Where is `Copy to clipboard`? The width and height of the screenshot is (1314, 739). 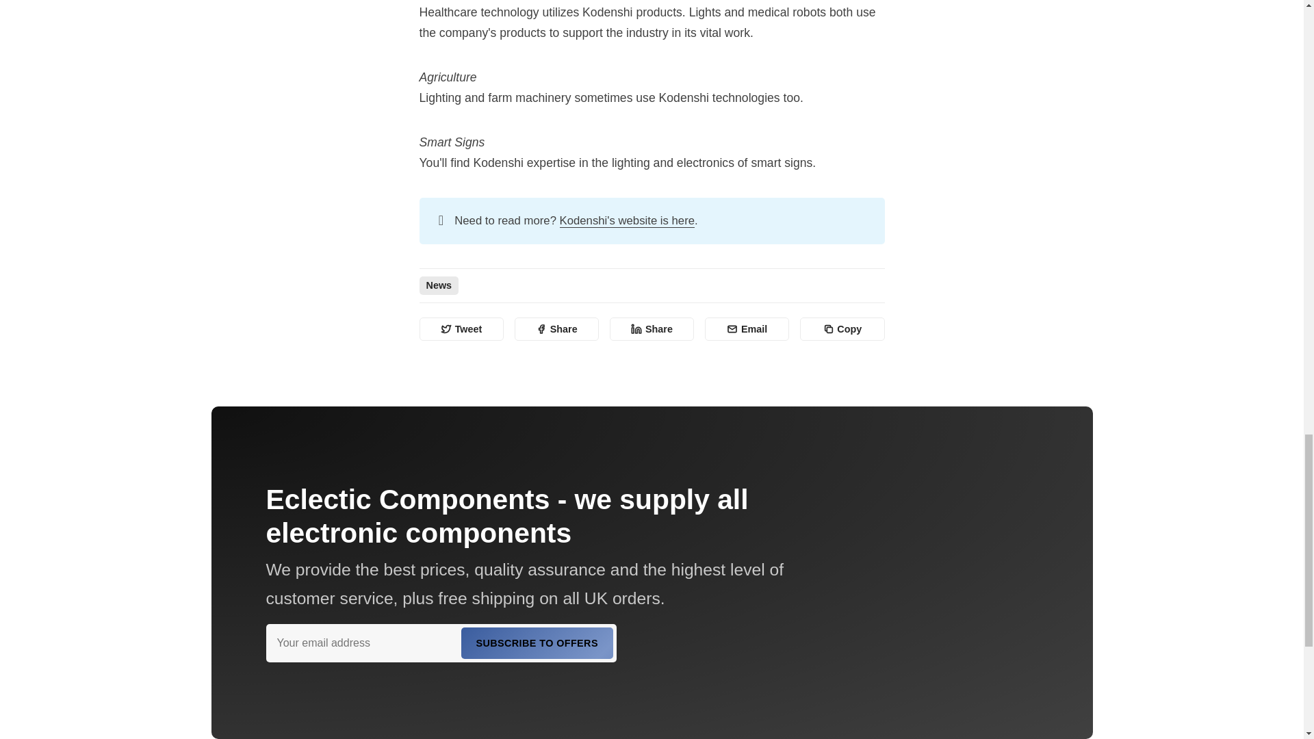 Copy to clipboard is located at coordinates (842, 328).